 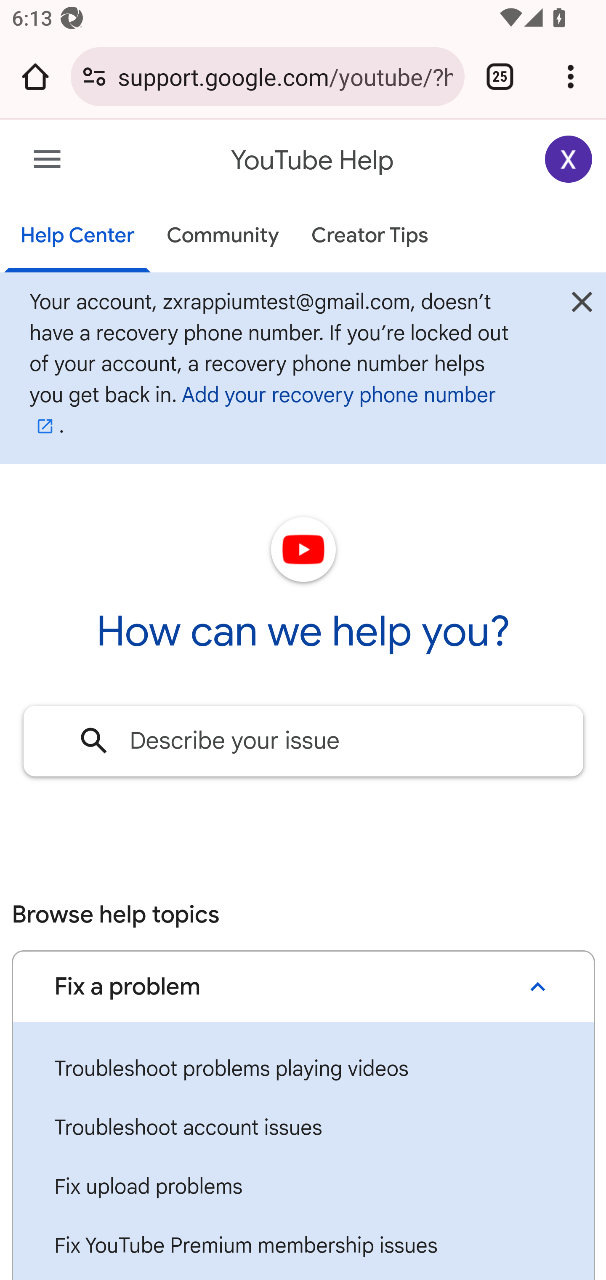 I want to click on Fix upload problems, so click(x=303, y=1187).